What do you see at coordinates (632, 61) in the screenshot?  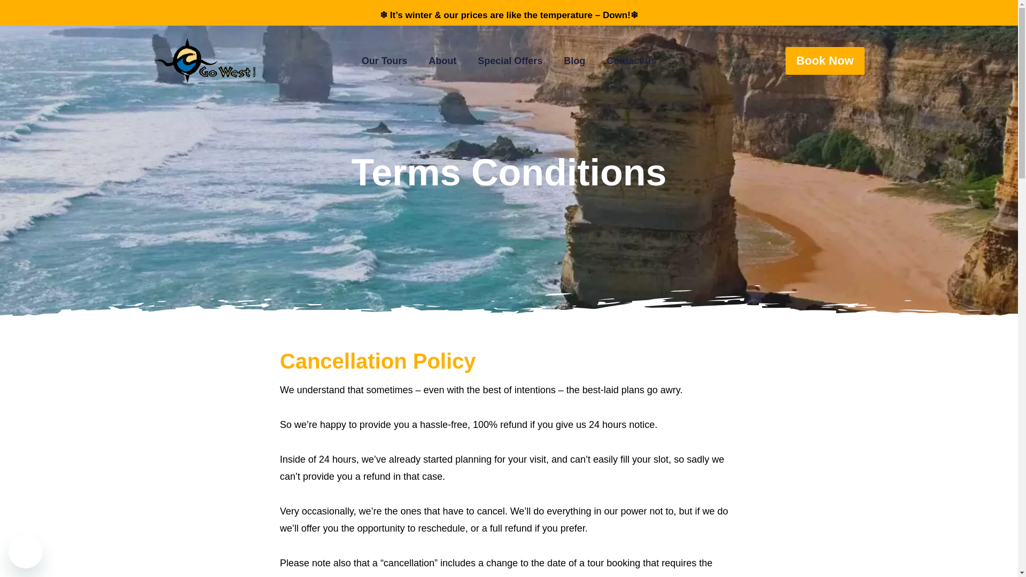 I see `Contact us` at bounding box center [632, 61].